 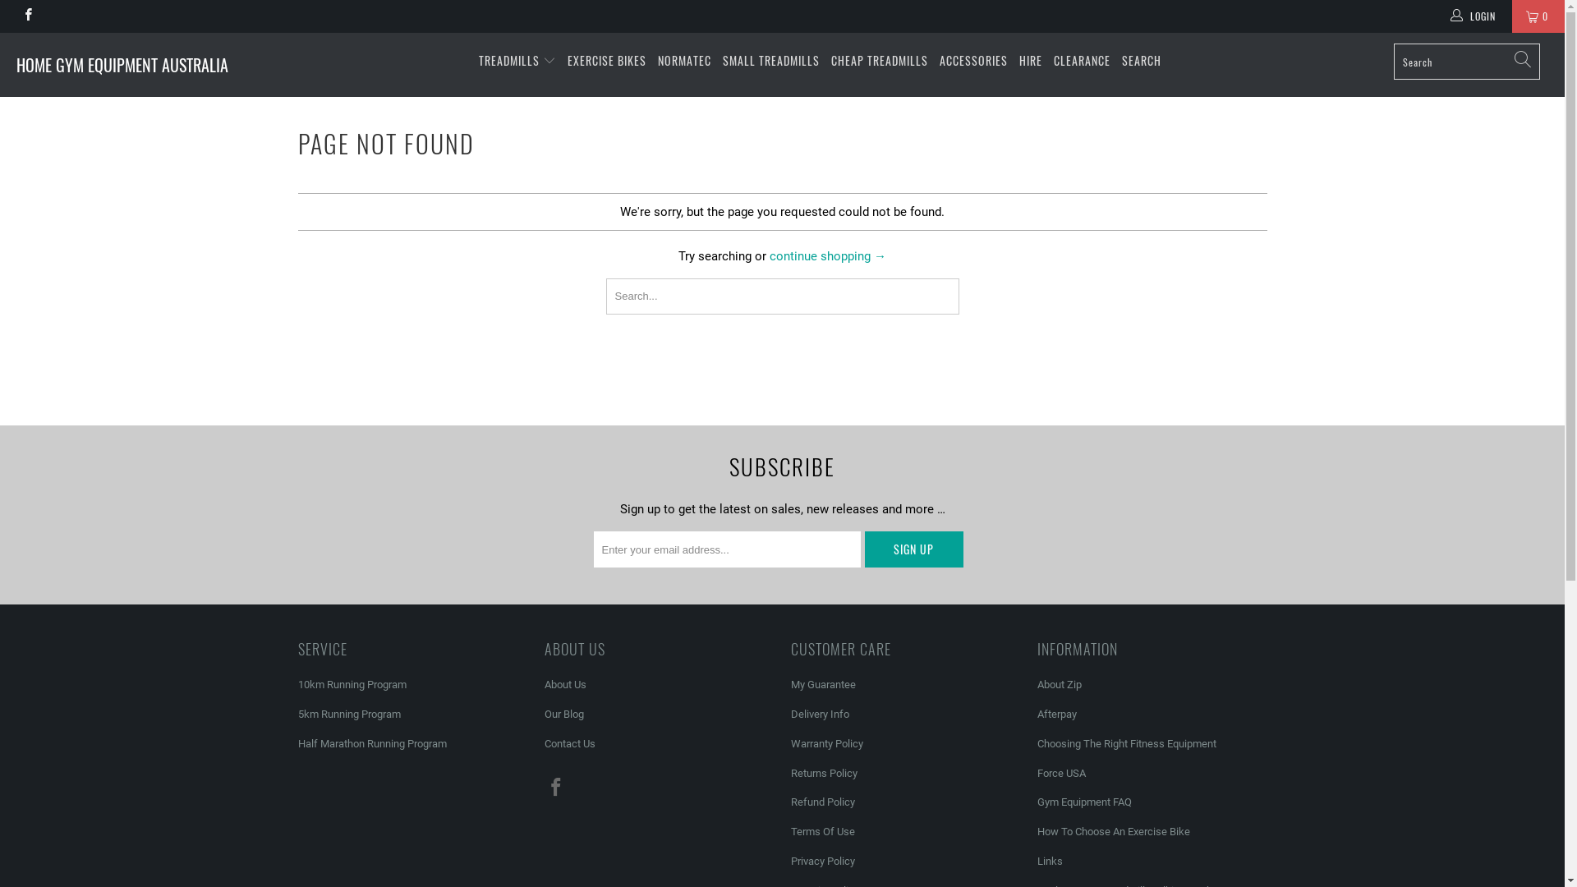 What do you see at coordinates (823, 774) in the screenshot?
I see `Returns Policy` at bounding box center [823, 774].